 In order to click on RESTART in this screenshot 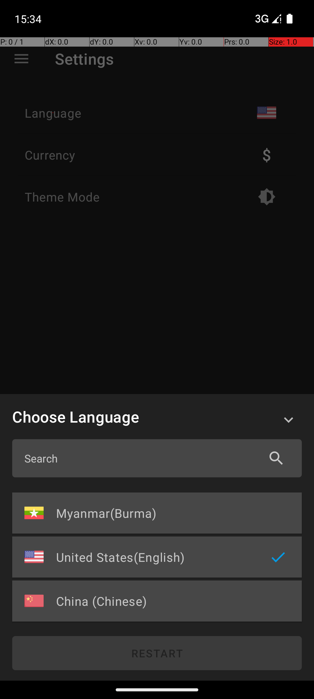, I will do `click(157, 653)`.